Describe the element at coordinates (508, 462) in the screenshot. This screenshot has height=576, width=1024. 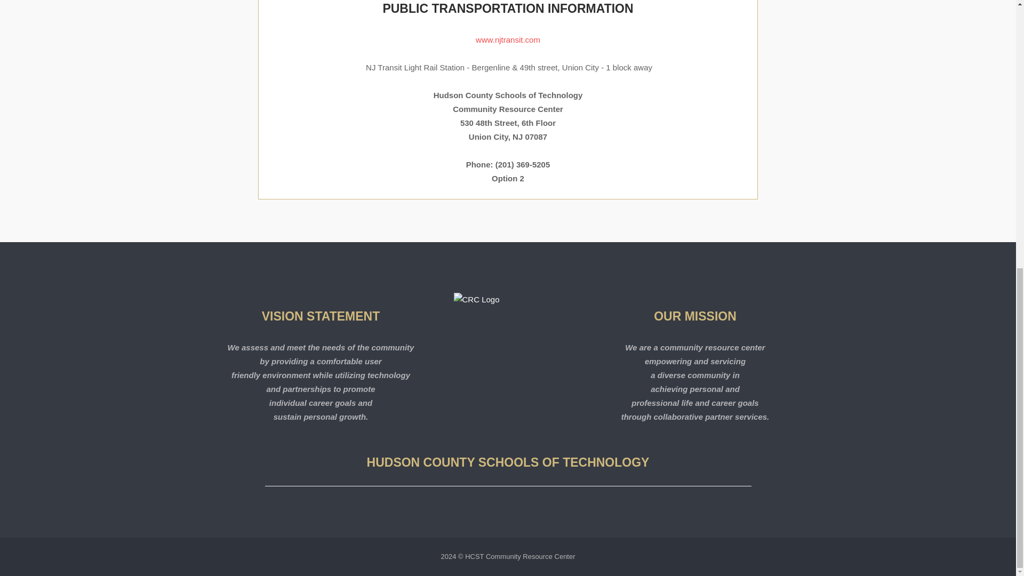
I see `HUDSON COUNTY SCHOOLS OF TECHNOLOGY` at that location.